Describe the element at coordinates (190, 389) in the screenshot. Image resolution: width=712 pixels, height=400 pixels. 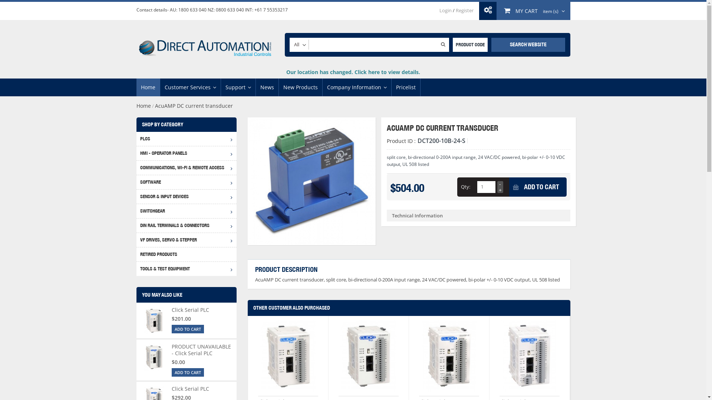
I see `Click Serial PLC` at that location.